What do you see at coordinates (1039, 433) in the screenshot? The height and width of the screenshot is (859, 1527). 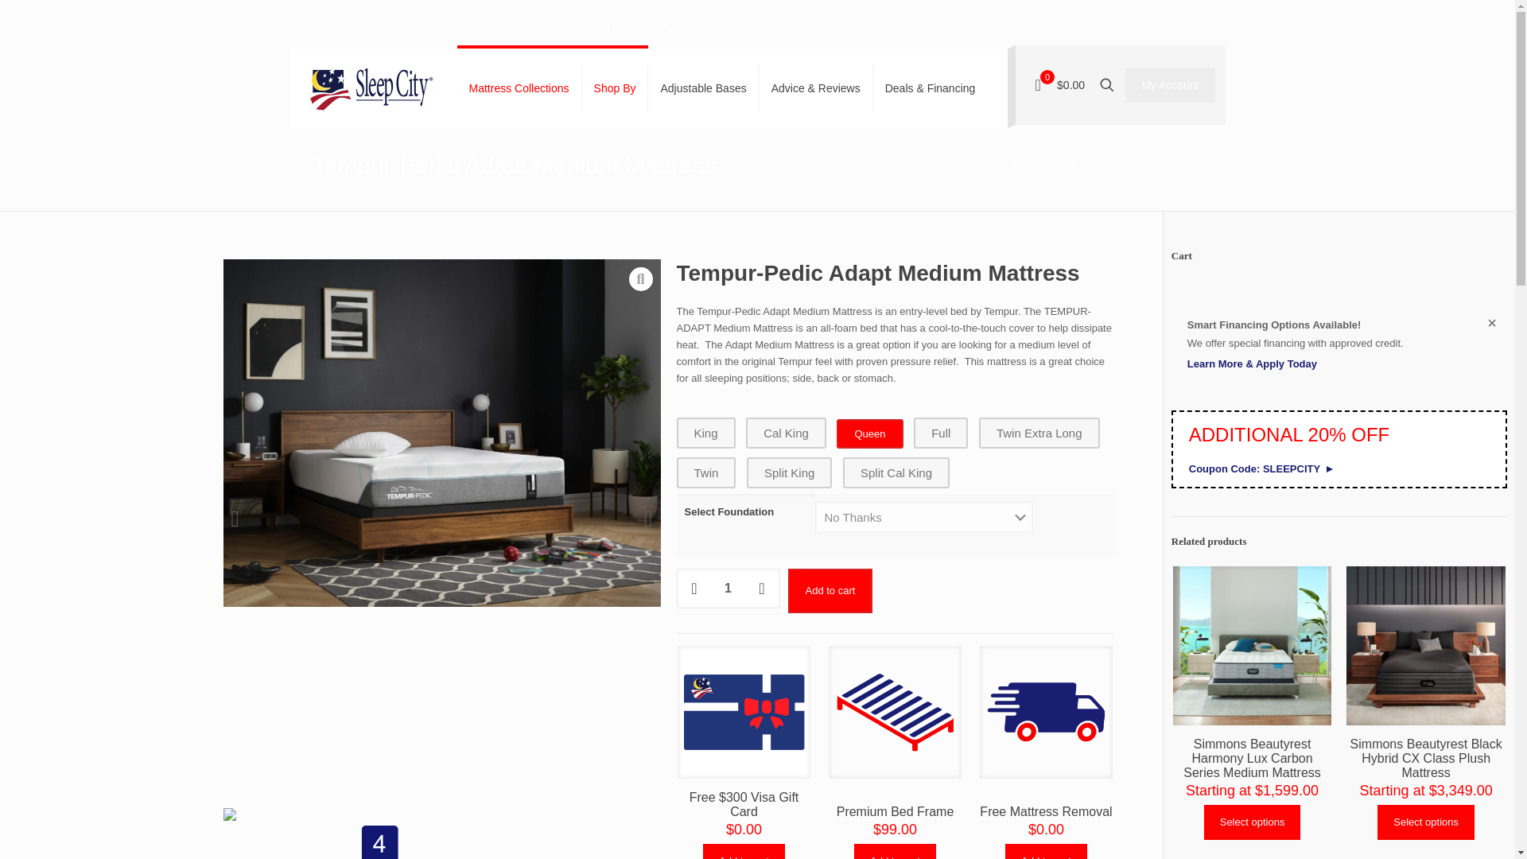 I see `Twin Extra Long` at bounding box center [1039, 433].